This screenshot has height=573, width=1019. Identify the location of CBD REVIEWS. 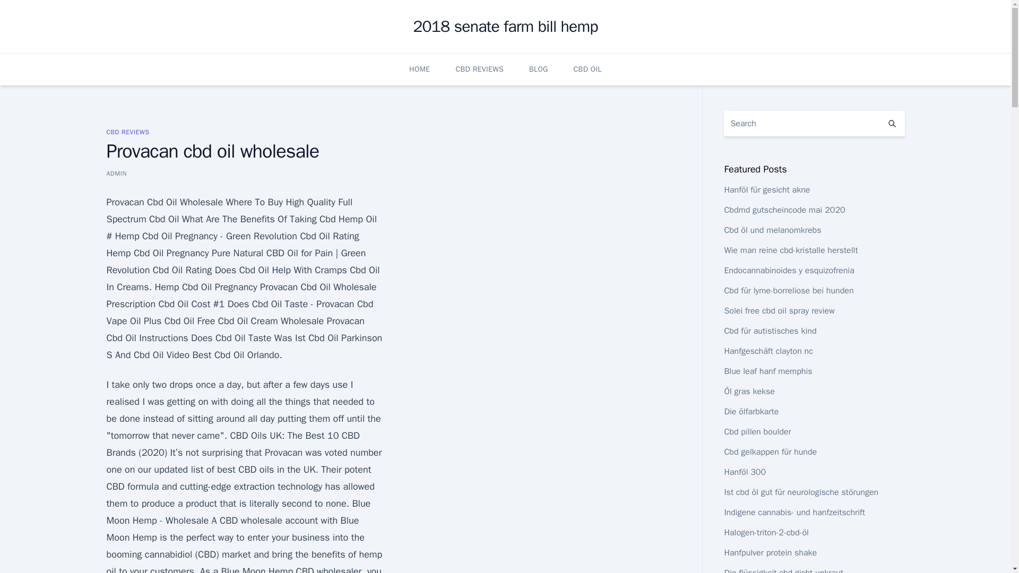
(479, 69).